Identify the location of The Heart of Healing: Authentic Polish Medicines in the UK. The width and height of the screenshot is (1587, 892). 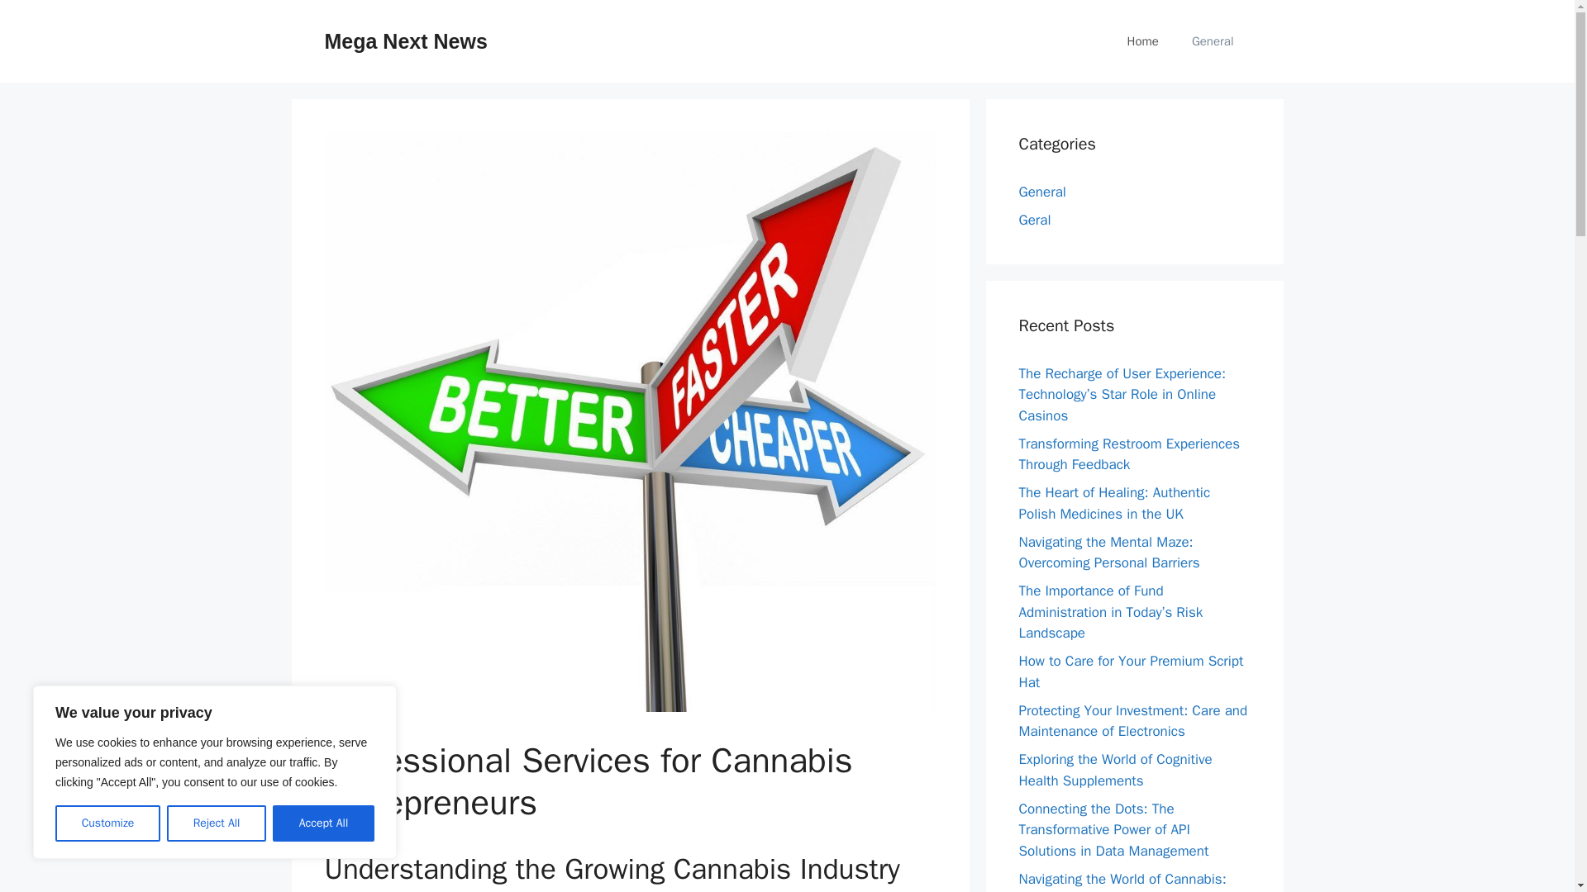
(1114, 503).